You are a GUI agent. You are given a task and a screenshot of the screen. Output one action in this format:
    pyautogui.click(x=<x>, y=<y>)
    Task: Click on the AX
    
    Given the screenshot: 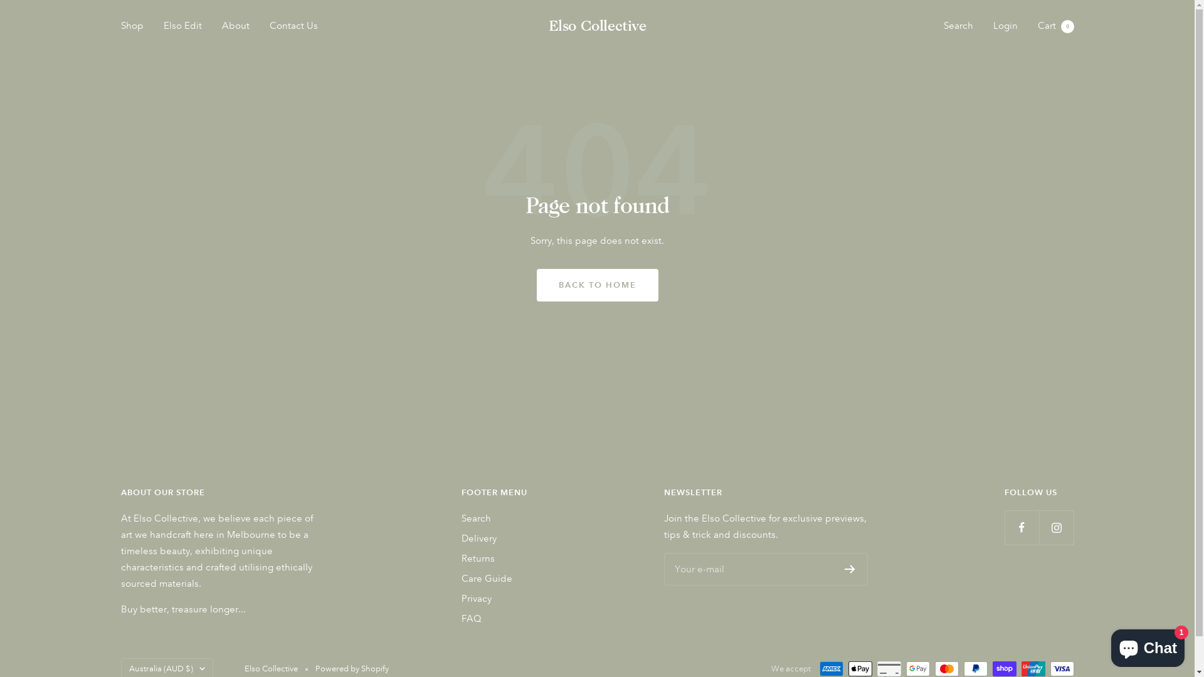 What is the action you would take?
    pyautogui.click(x=225, y=426)
    